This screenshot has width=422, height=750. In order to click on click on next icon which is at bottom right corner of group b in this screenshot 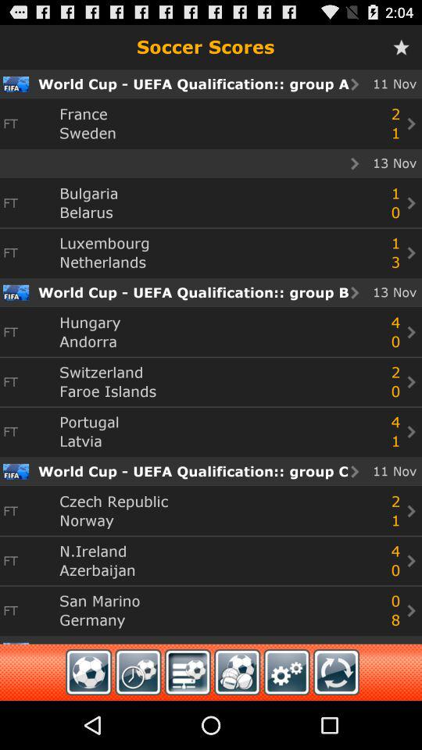, I will do `click(411, 431)`.